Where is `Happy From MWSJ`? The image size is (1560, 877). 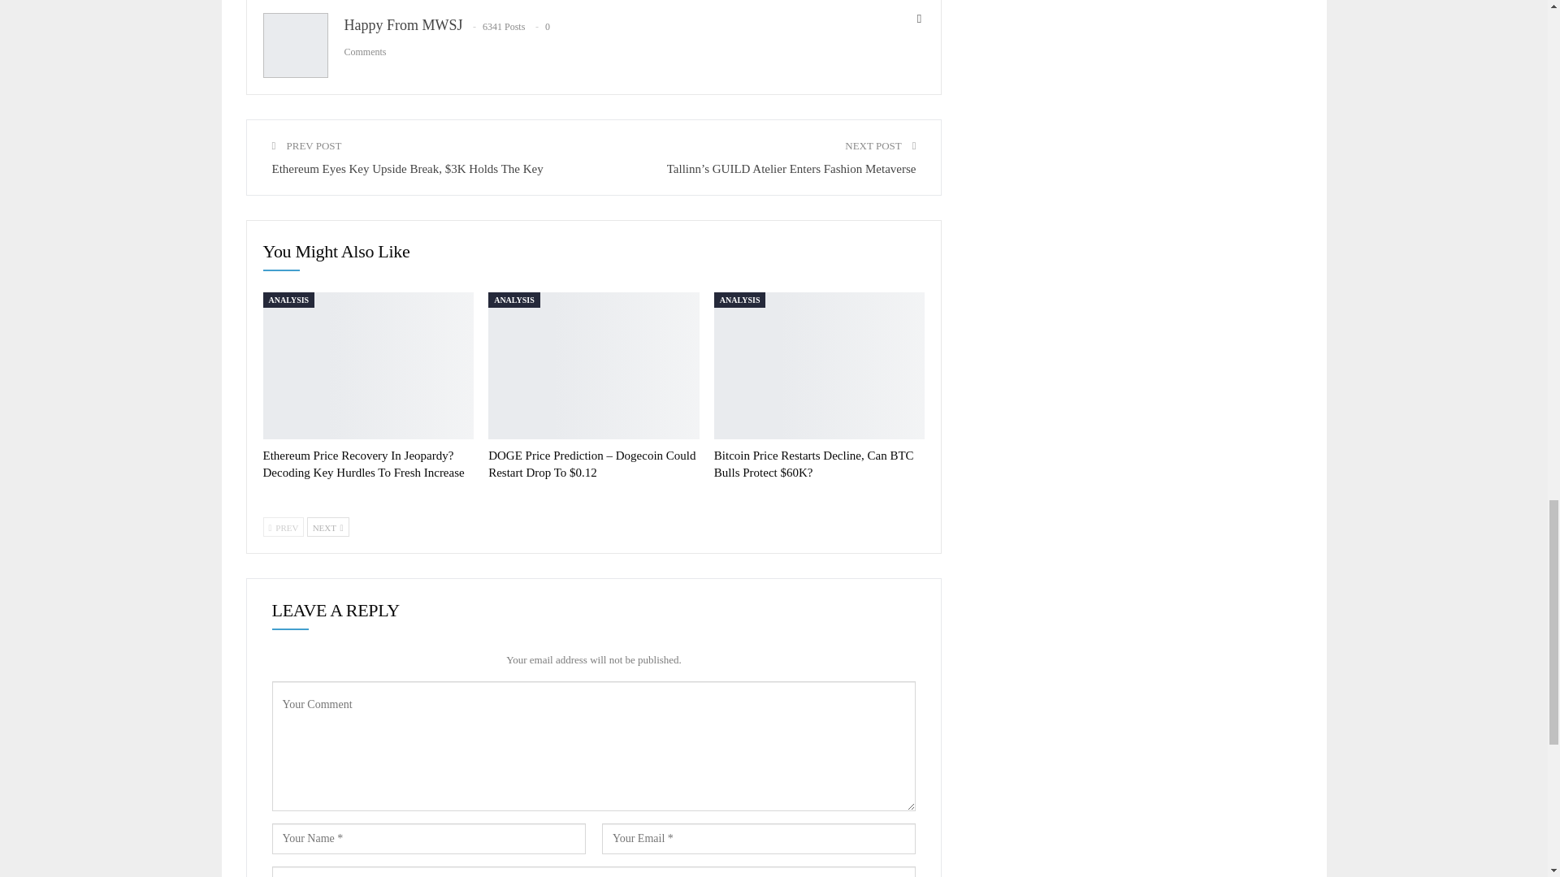
Happy From MWSJ is located at coordinates (404, 24).